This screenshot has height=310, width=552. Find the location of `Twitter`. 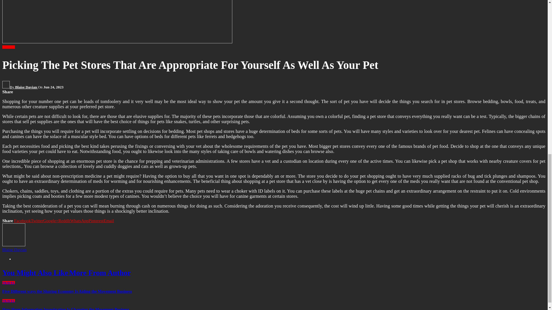

Twitter is located at coordinates (37, 220).